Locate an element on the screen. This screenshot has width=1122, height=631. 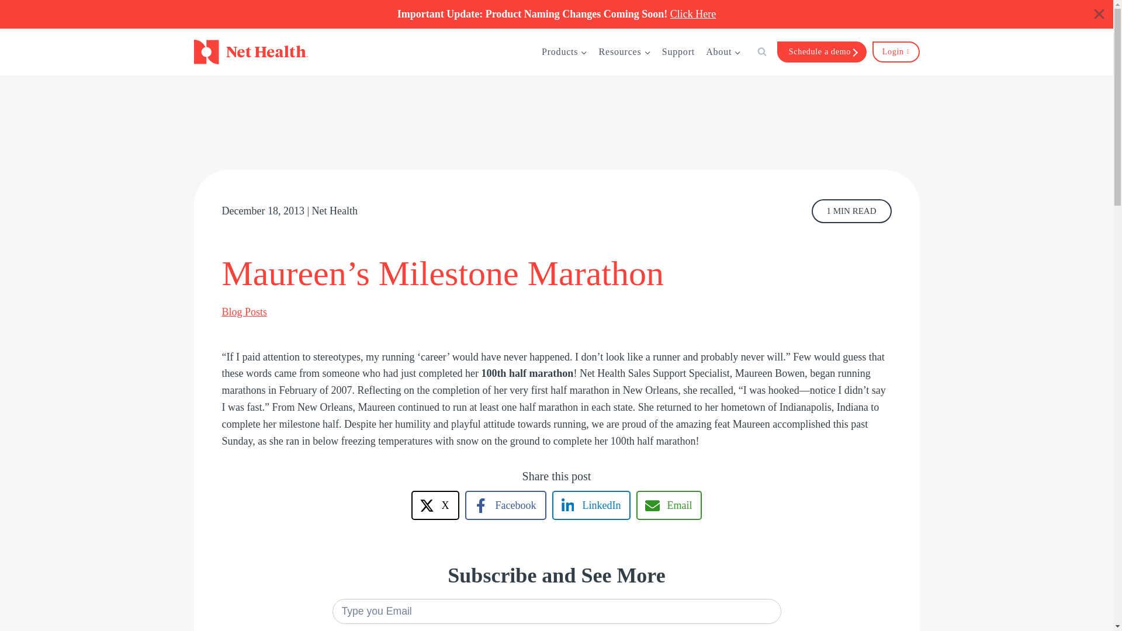
About is located at coordinates (723, 51).